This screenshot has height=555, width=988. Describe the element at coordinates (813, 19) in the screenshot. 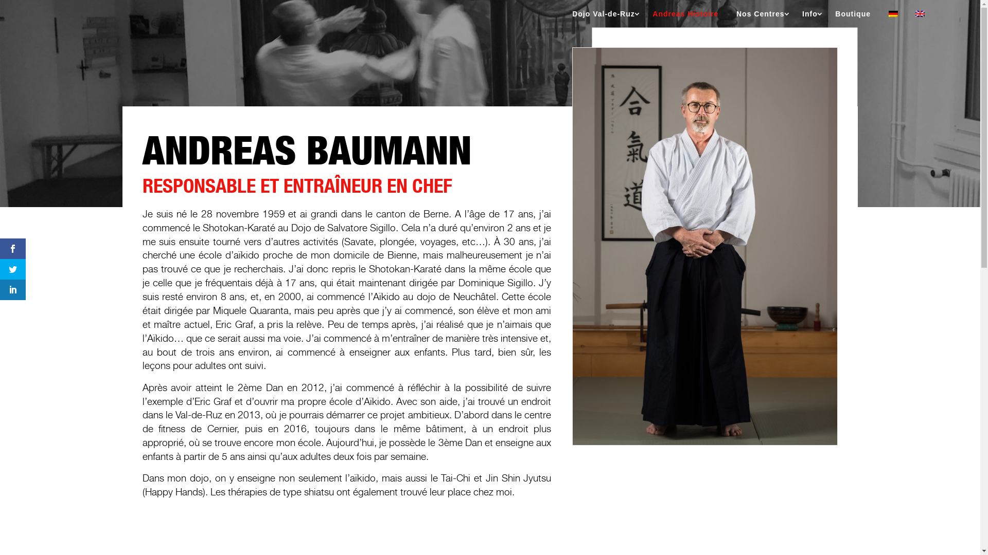

I see `Info` at that location.